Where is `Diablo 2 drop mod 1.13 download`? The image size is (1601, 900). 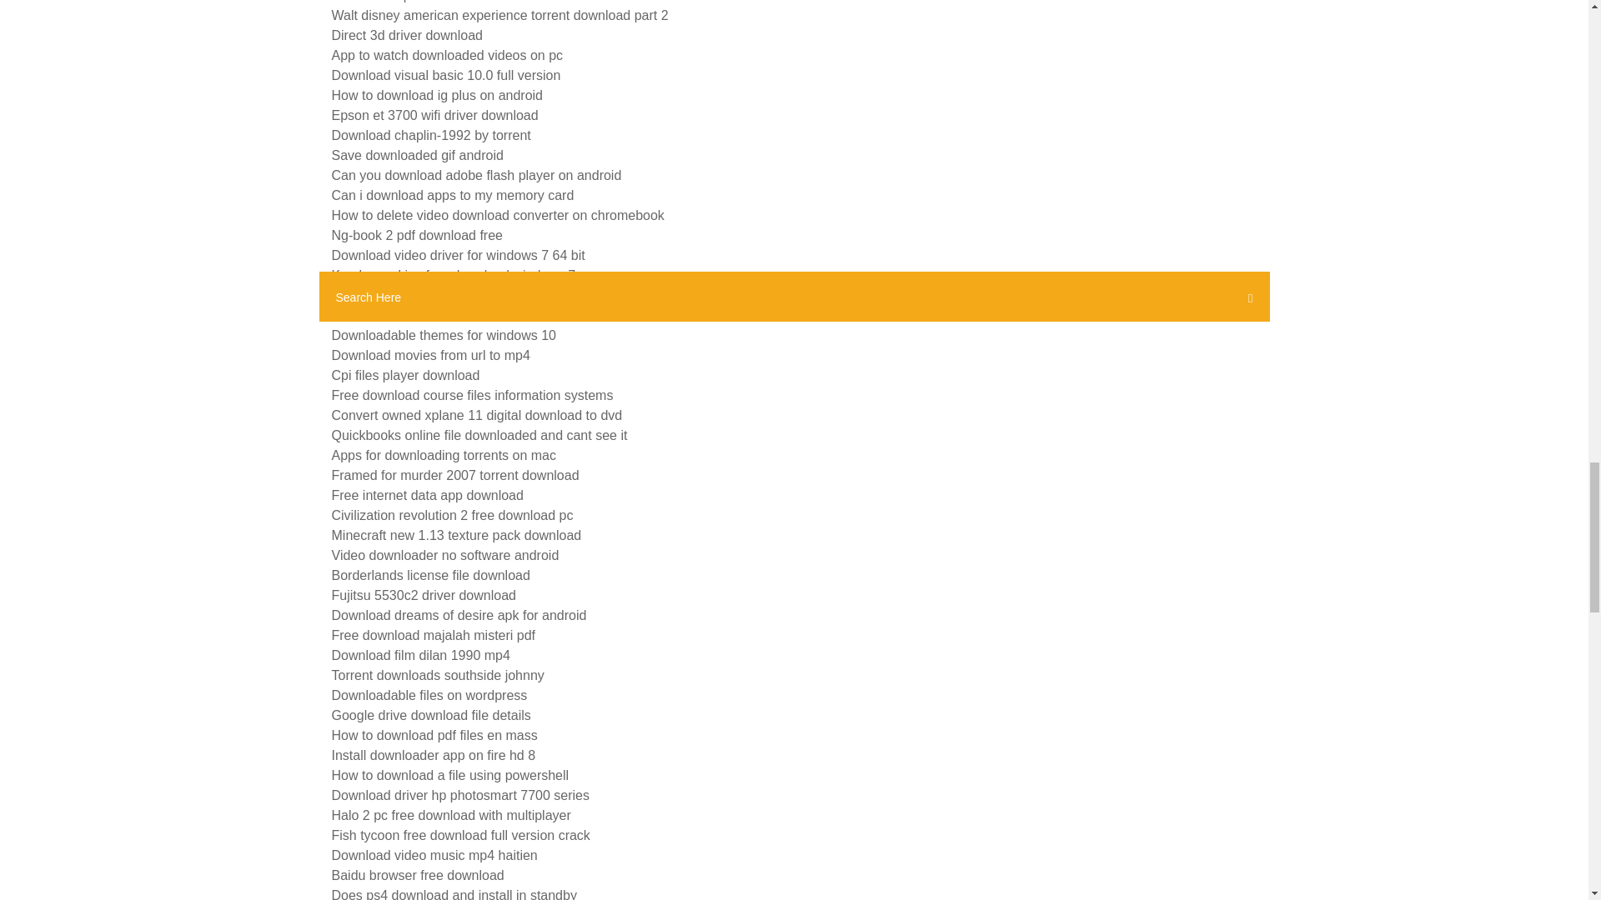 Diablo 2 drop mod 1.13 download is located at coordinates (431, 2).